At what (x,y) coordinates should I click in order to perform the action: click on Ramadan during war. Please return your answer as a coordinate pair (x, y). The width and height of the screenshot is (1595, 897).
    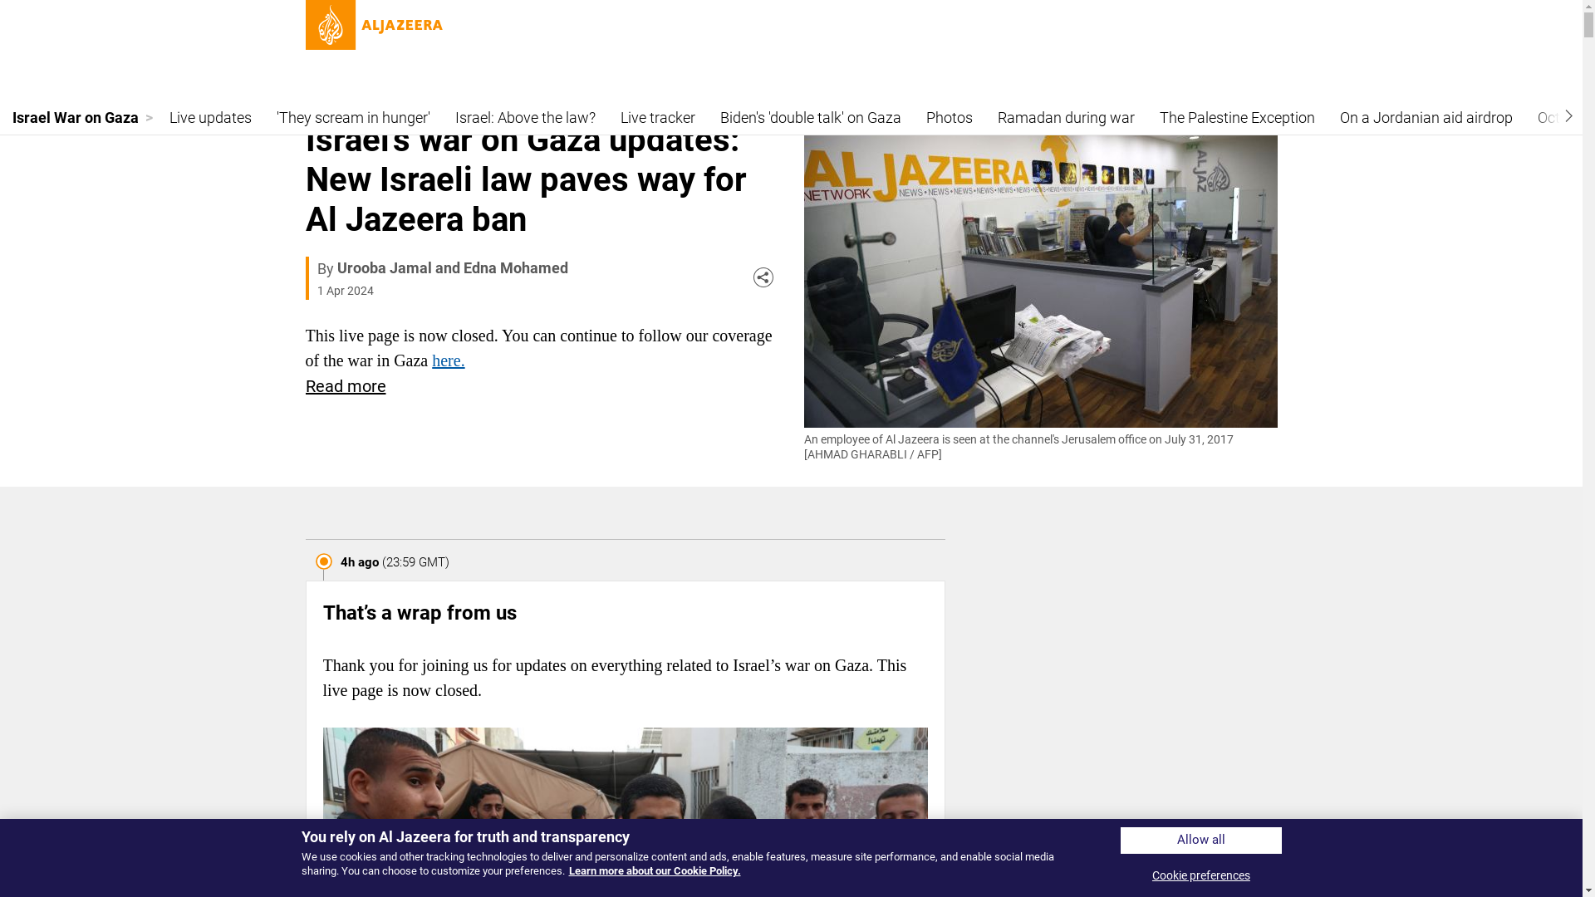
    Looking at the image, I should click on (1066, 116).